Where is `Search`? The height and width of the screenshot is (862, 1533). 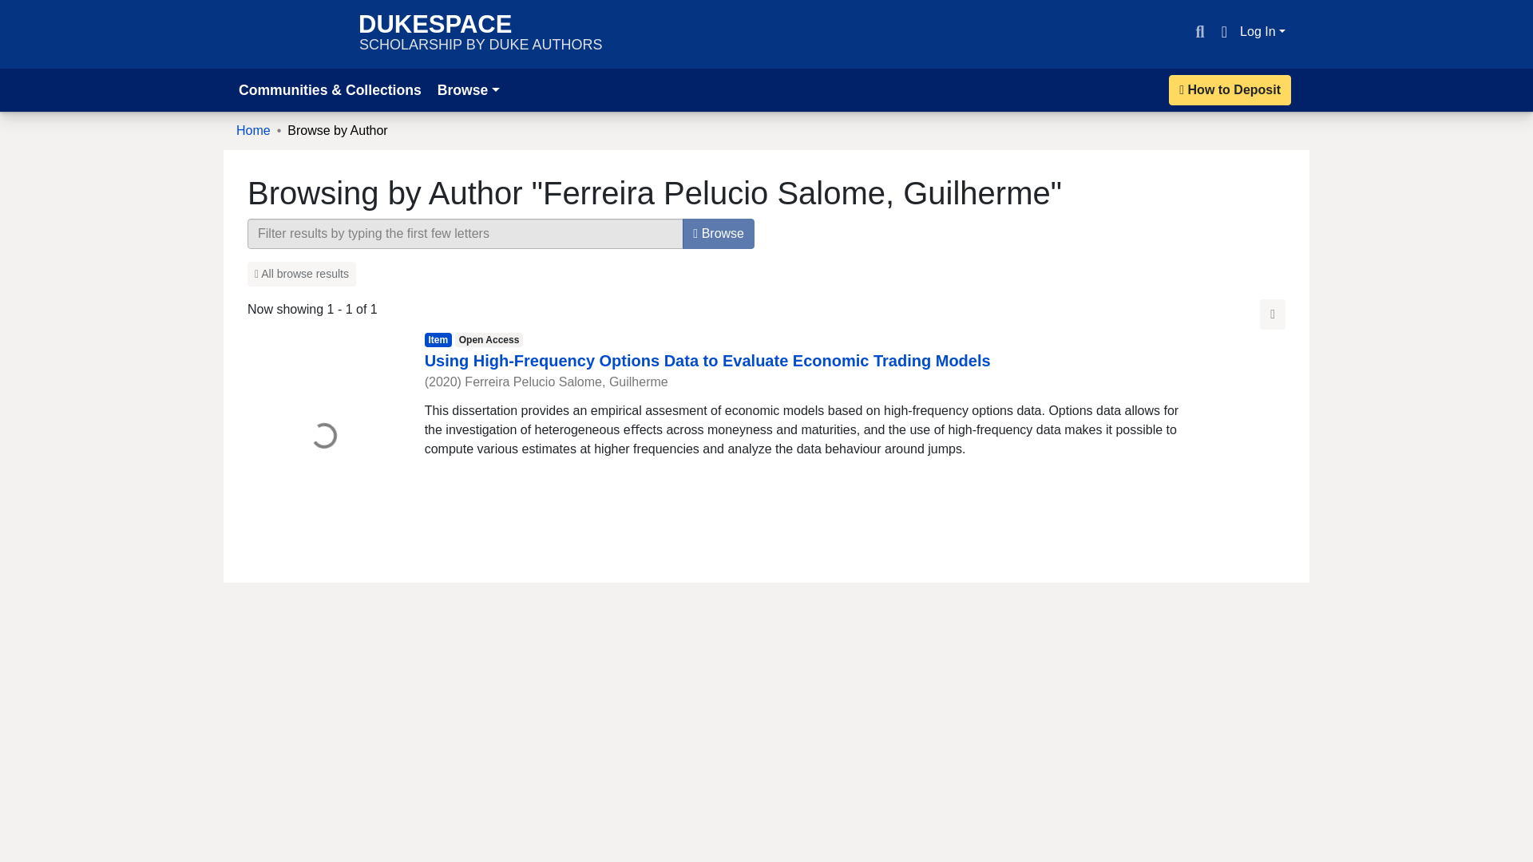 Search is located at coordinates (481, 34).